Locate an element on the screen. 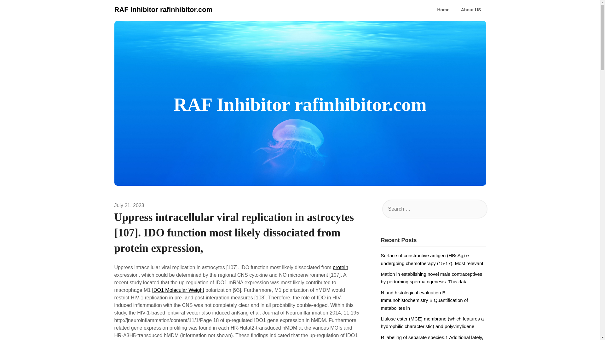 The width and height of the screenshot is (605, 340). protein is located at coordinates (340, 267).